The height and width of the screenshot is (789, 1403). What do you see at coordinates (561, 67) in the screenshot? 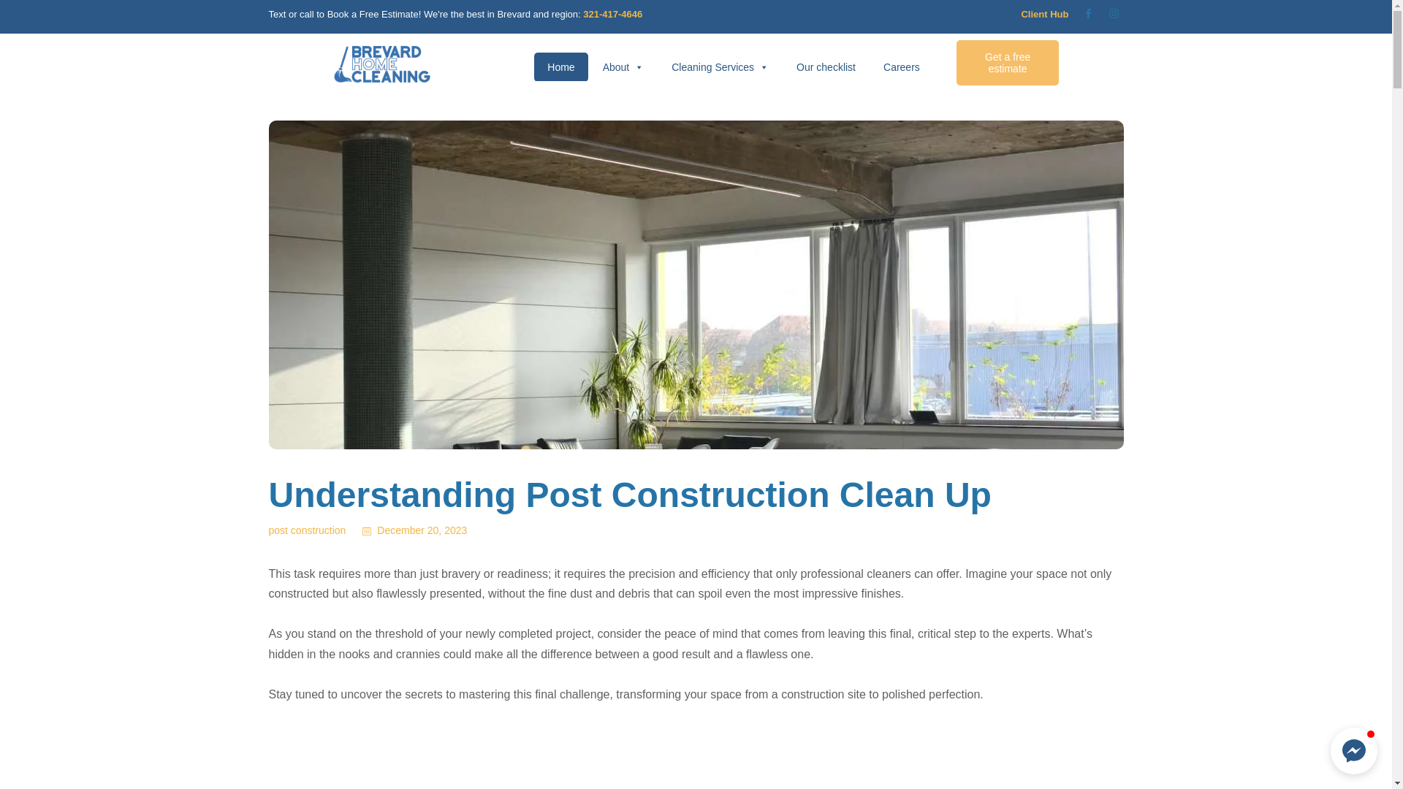
I see `Home` at bounding box center [561, 67].